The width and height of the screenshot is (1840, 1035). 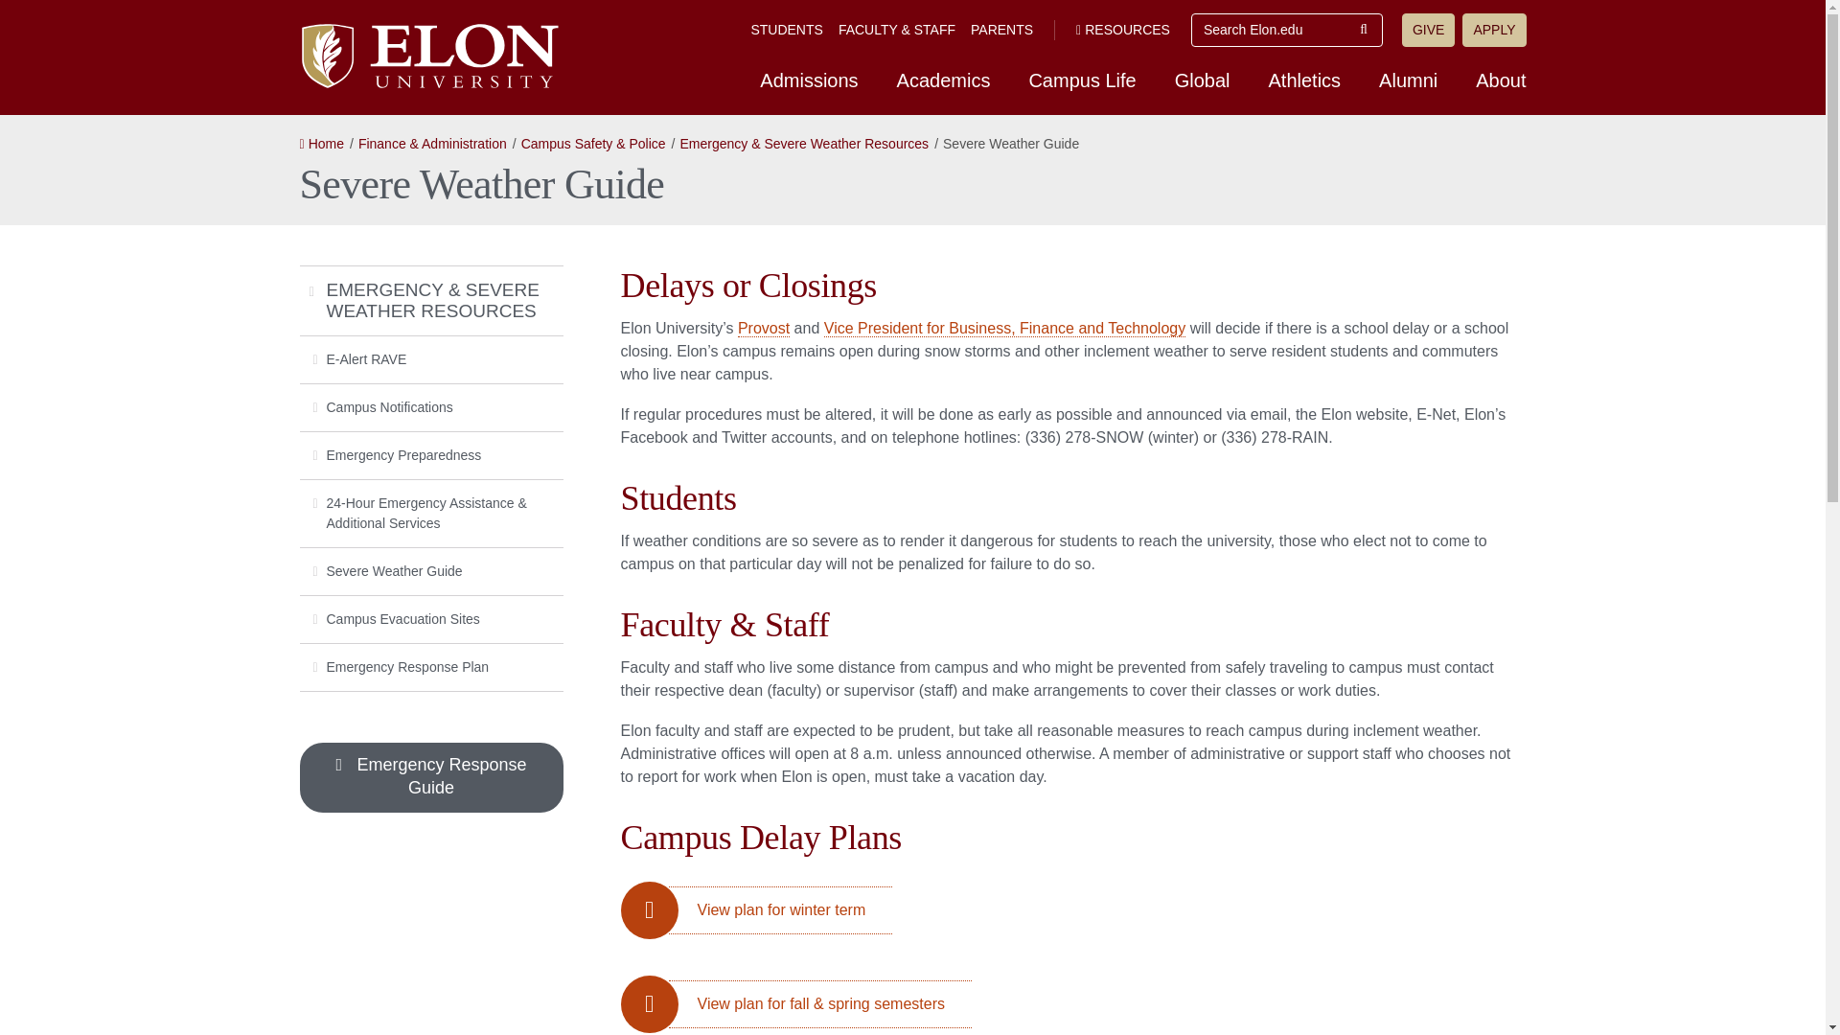 What do you see at coordinates (943, 80) in the screenshot?
I see `Academics` at bounding box center [943, 80].